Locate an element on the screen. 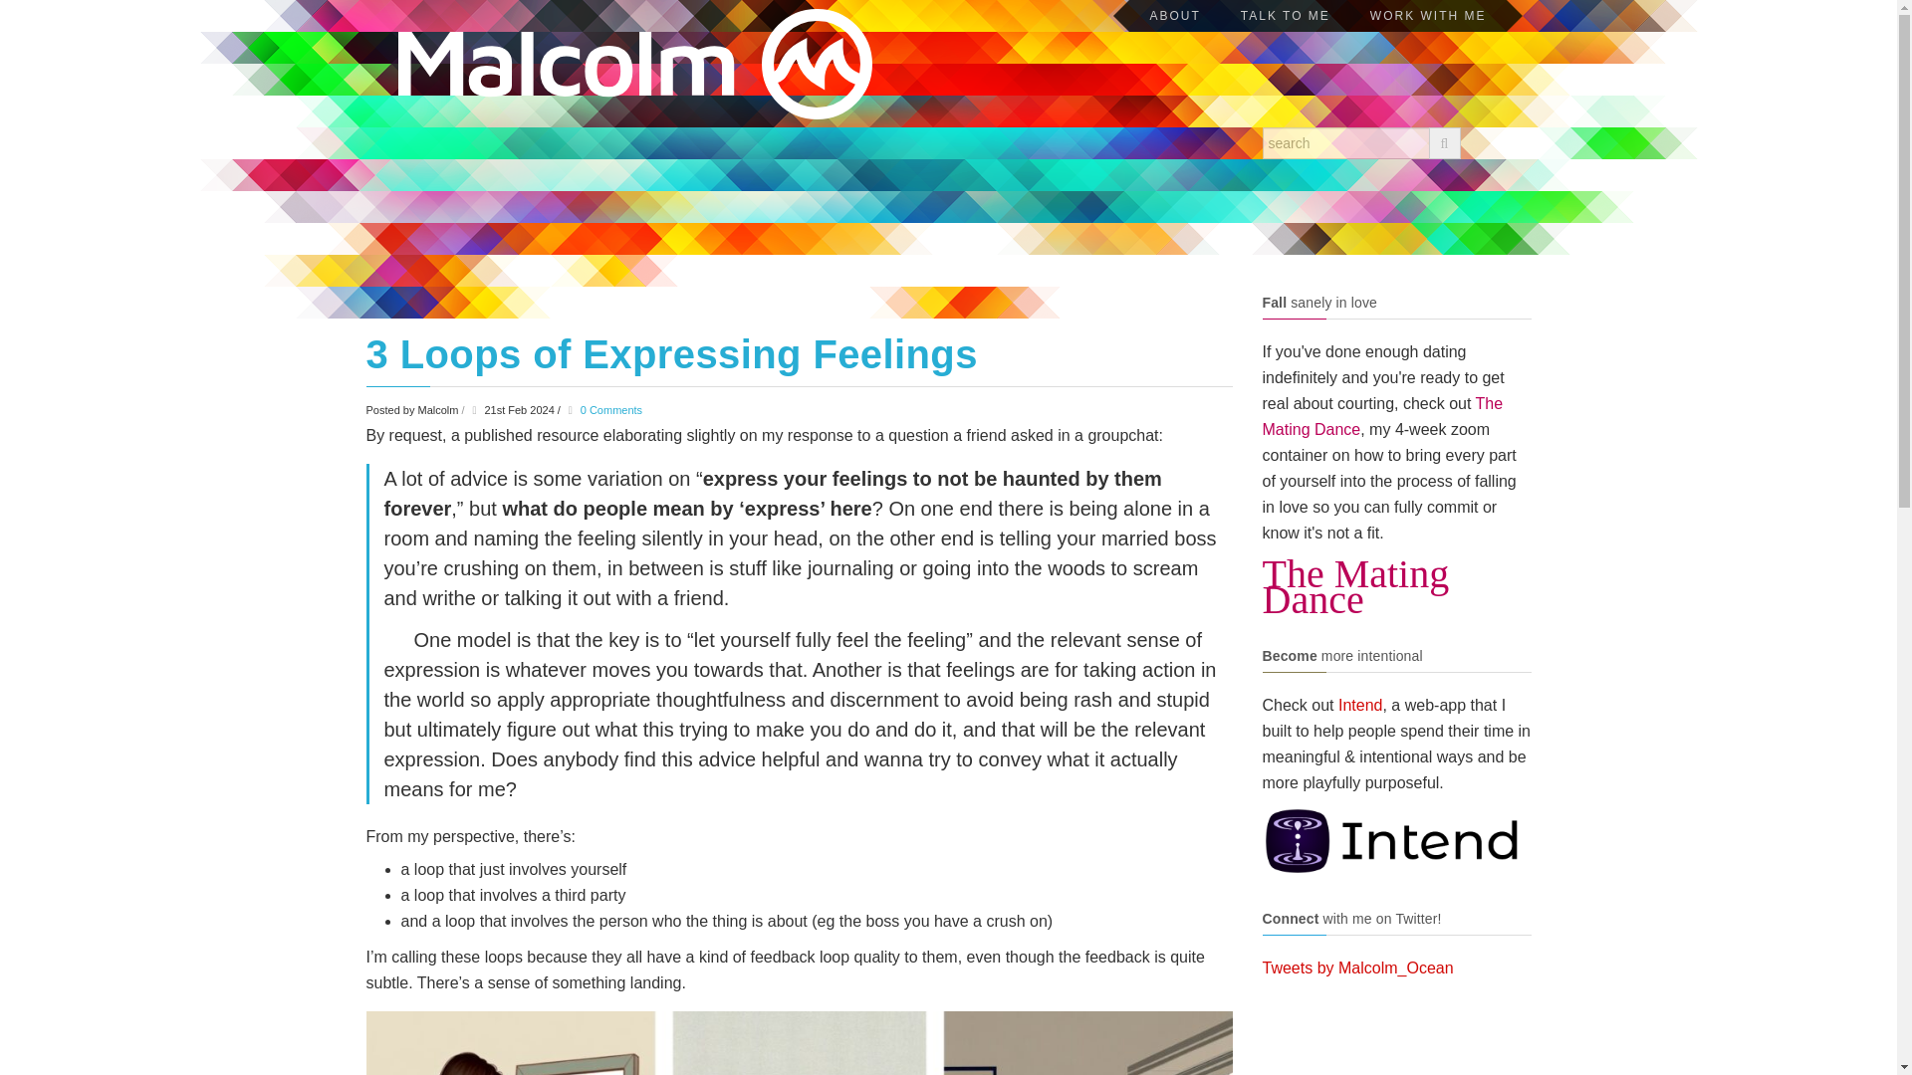  ABOUT is located at coordinates (1174, 16).